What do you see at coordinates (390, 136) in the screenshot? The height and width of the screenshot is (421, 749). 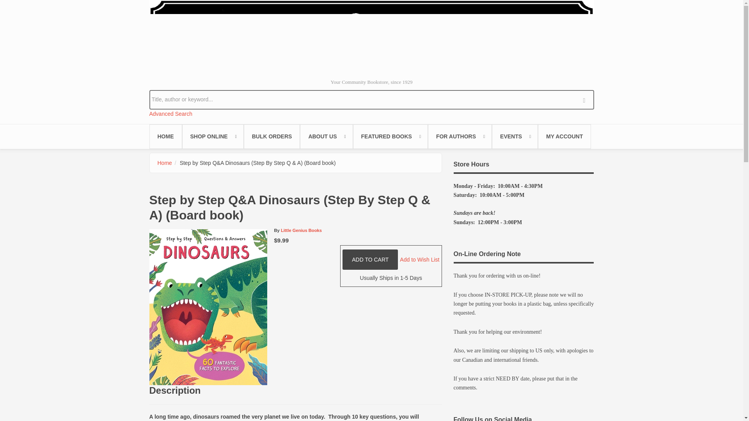 I see `FEATURED BOOKS` at bounding box center [390, 136].